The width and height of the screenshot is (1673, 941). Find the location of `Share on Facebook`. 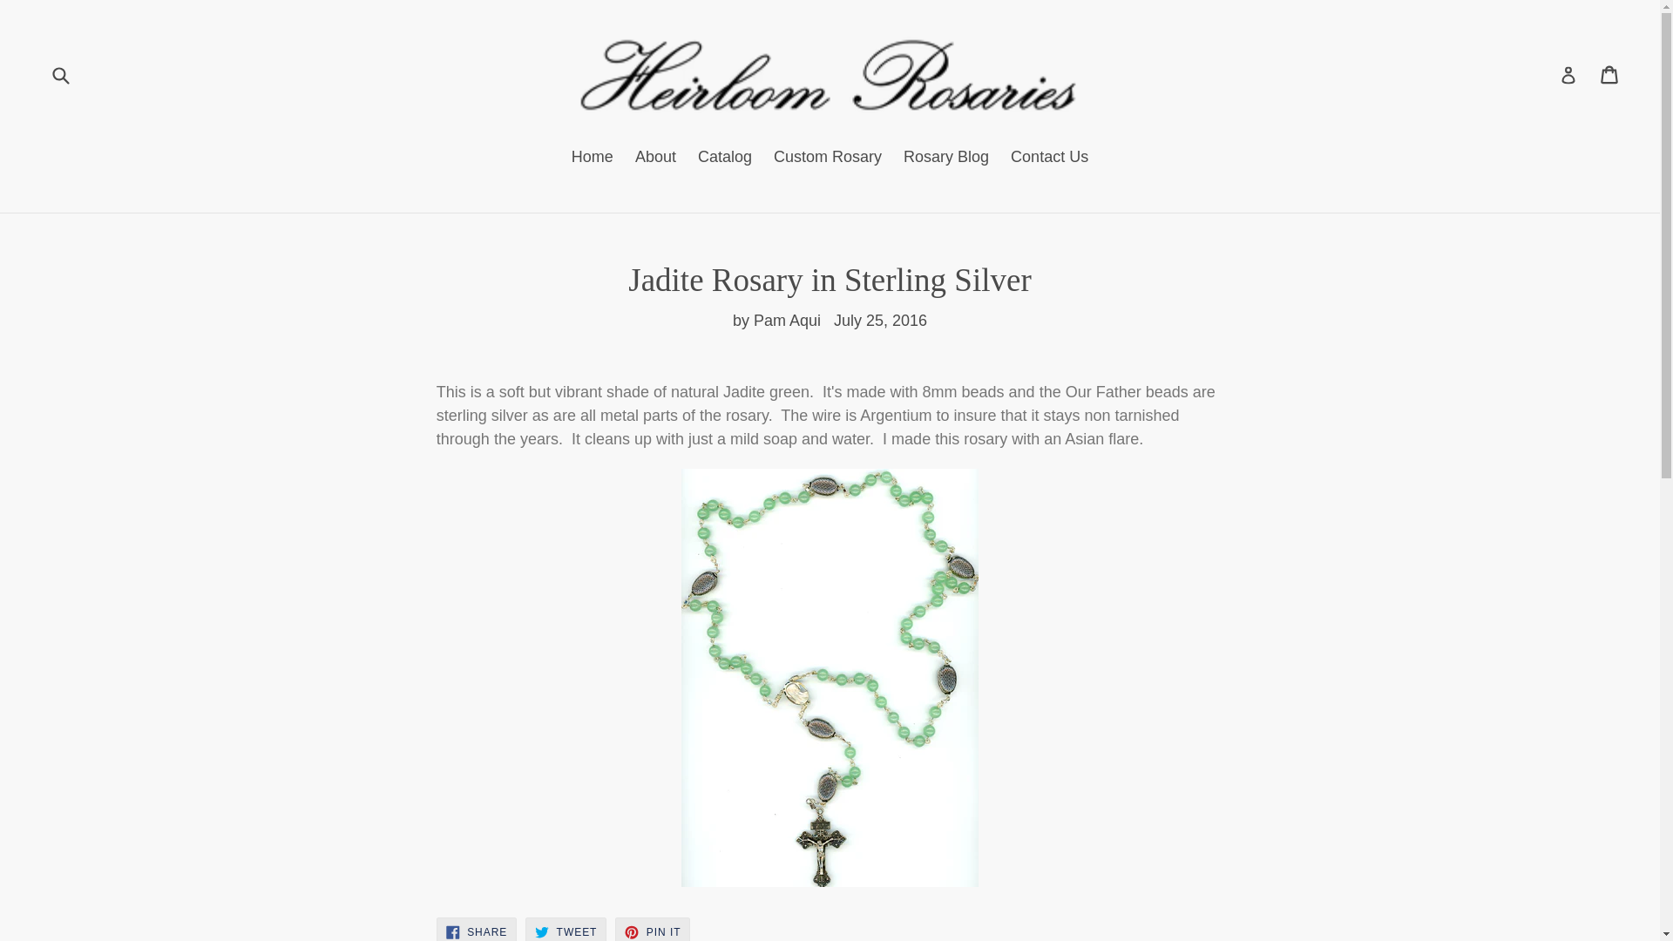

Share on Facebook is located at coordinates (652, 929).